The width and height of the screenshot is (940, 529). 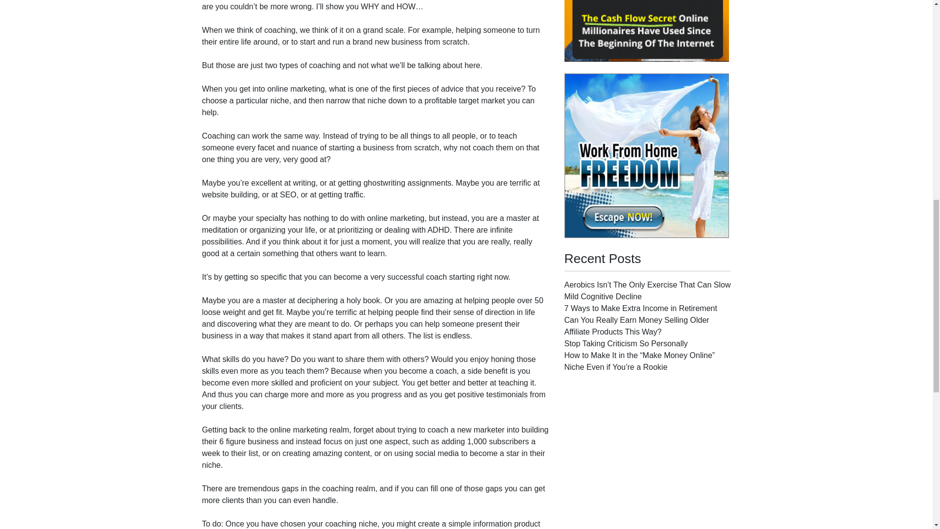 What do you see at coordinates (640, 309) in the screenshot?
I see `7 Ways to Make Extra Income in Retirement` at bounding box center [640, 309].